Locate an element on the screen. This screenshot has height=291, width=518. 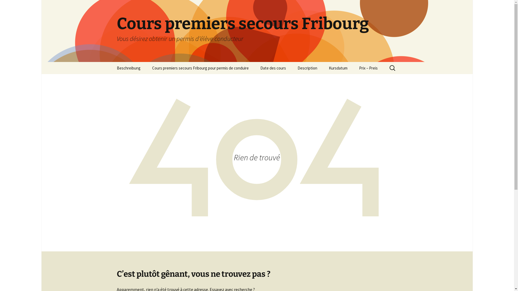
Kursdatum is located at coordinates (338, 68).